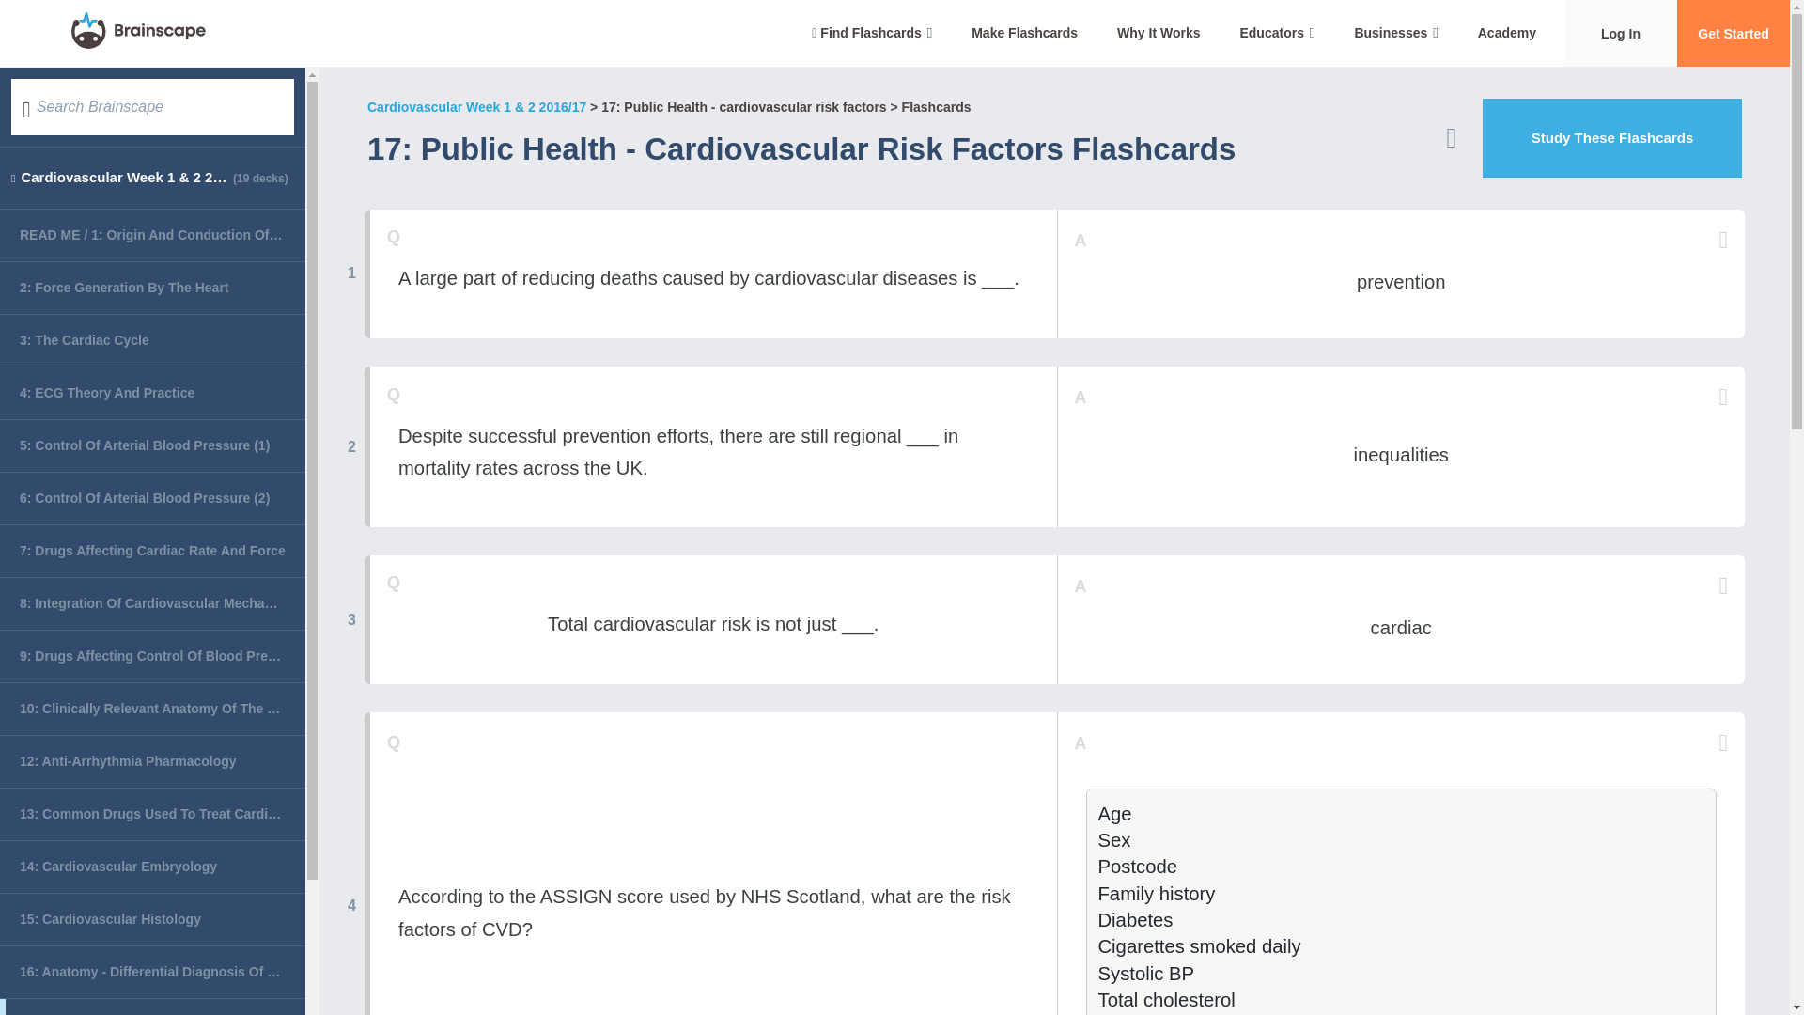 The height and width of the screenshot is (1015, 1804). What do you see at coordinates (138, 33) in the screenshot?
I see `Brainscape` at bounding box center [138, 33].